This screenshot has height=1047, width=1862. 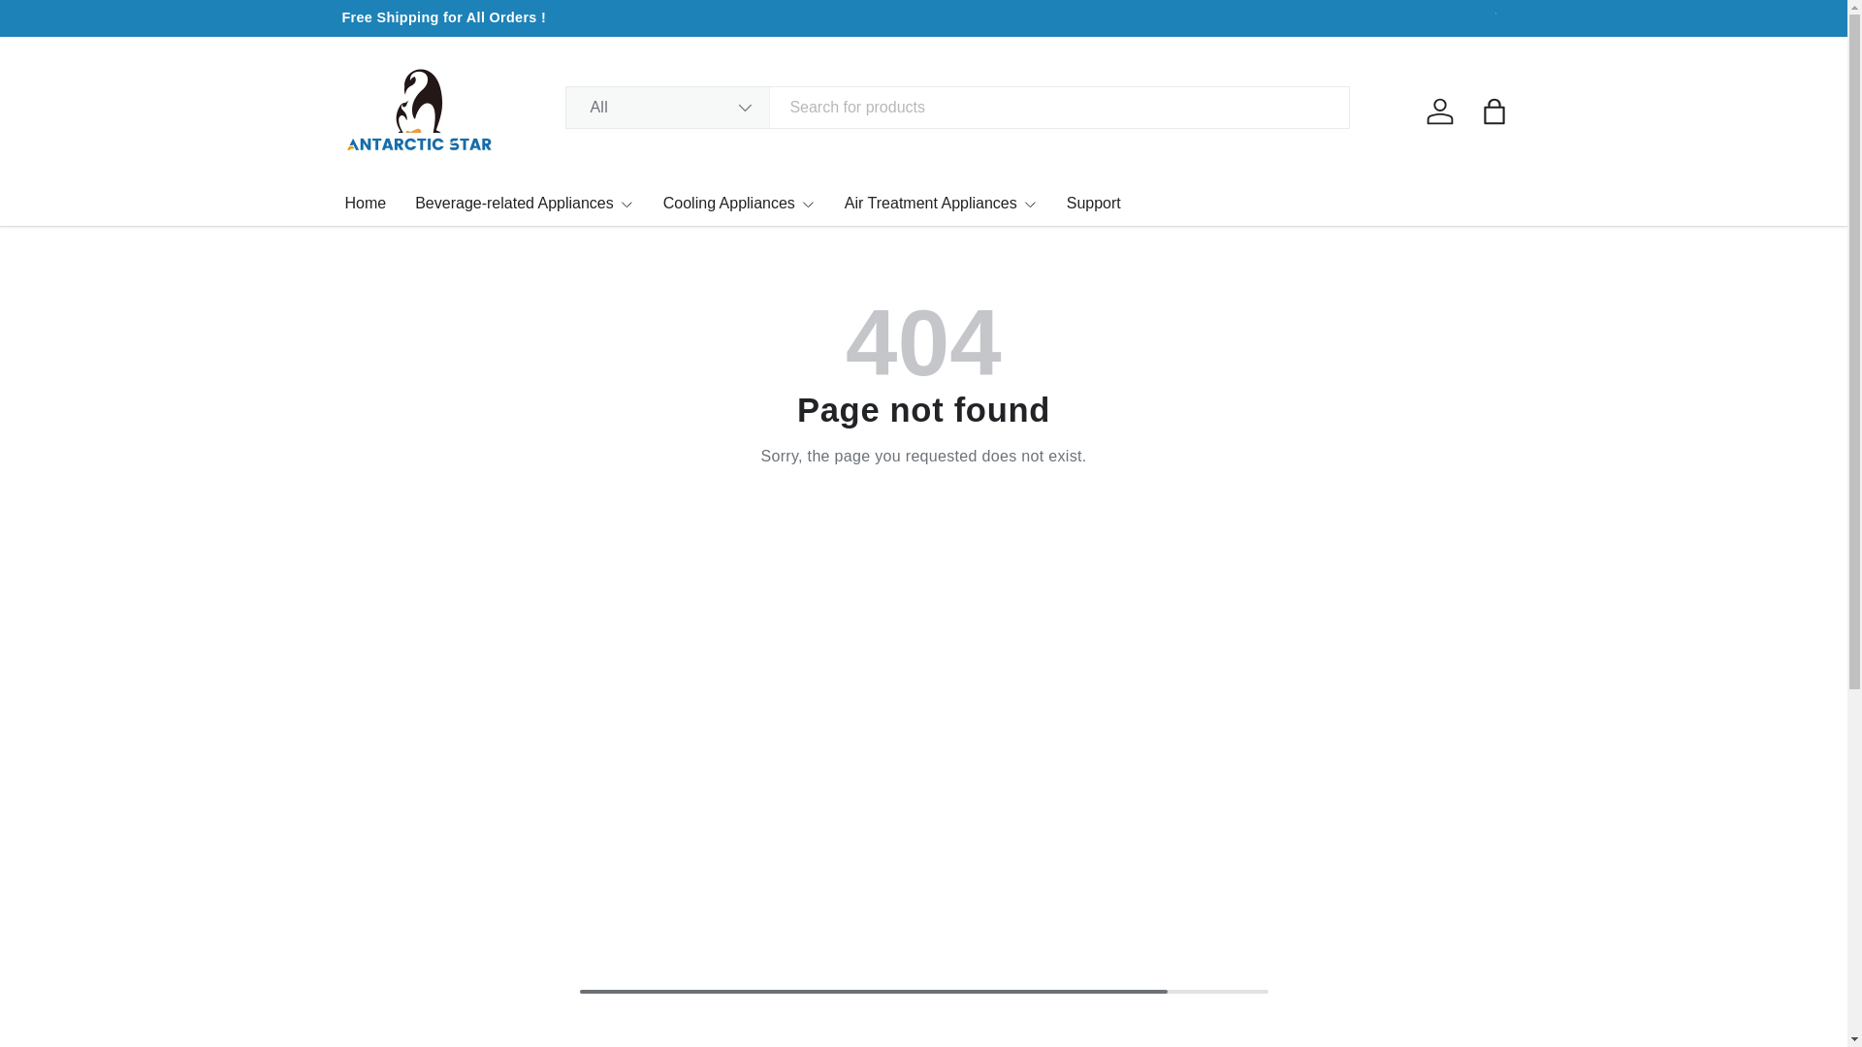 What do you see at coordinates (525, 203) in the screenshot?
I see `Beverage-related Appliances` at bounding box center [525, 203].